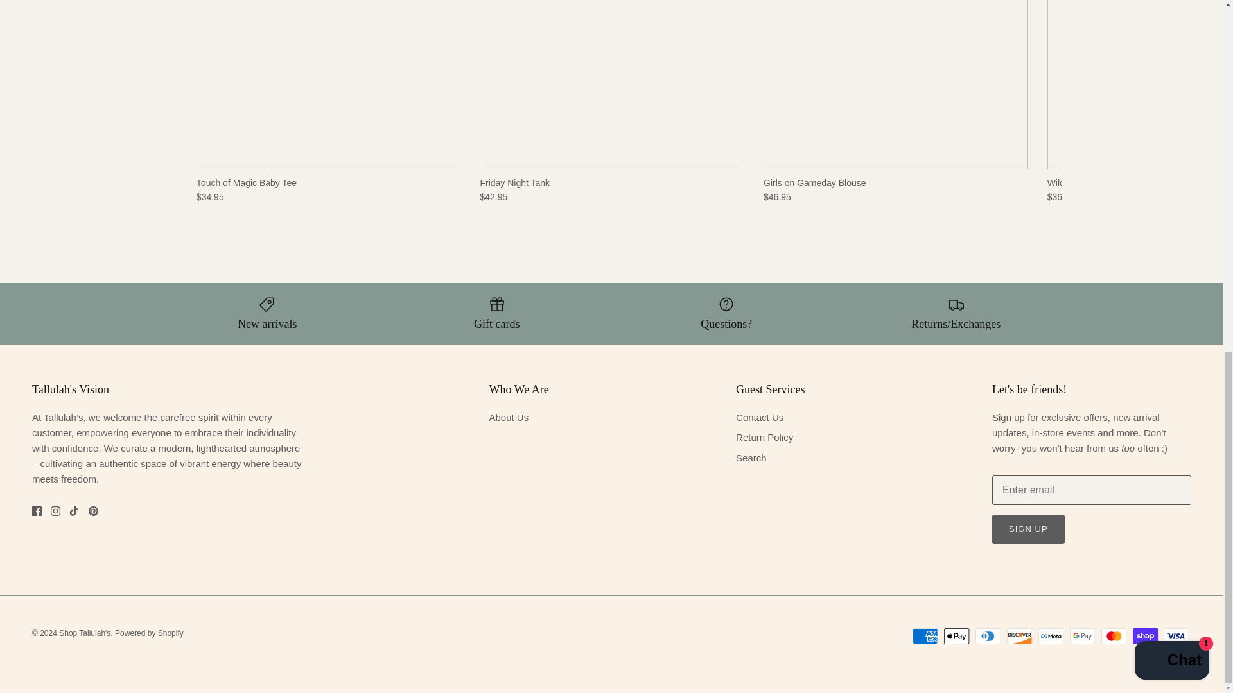 This screenshot has height=693, width=1233. I want to click on Diners Club, so click(988, 636).